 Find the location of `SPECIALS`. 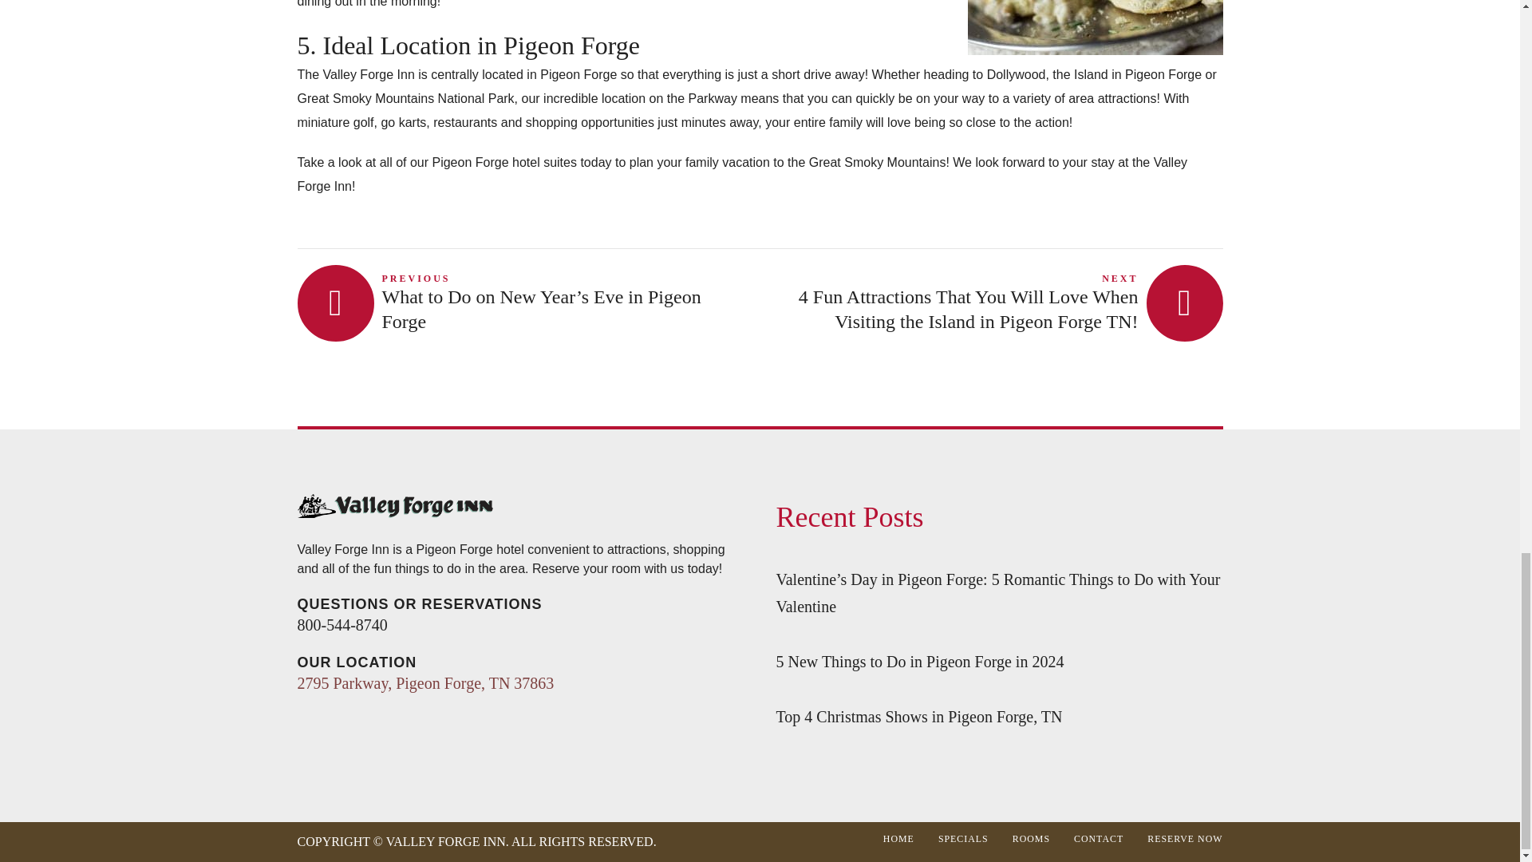

SPECIALS is located at coordinates (962, 839).